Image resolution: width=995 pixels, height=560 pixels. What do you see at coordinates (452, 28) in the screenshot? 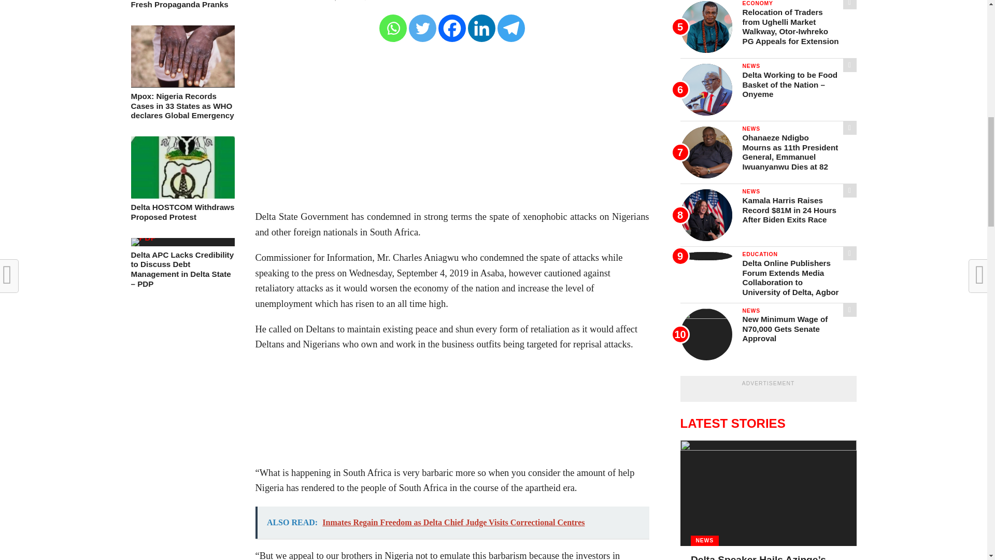
I see `Facebook` at bounding box center [452, 28].